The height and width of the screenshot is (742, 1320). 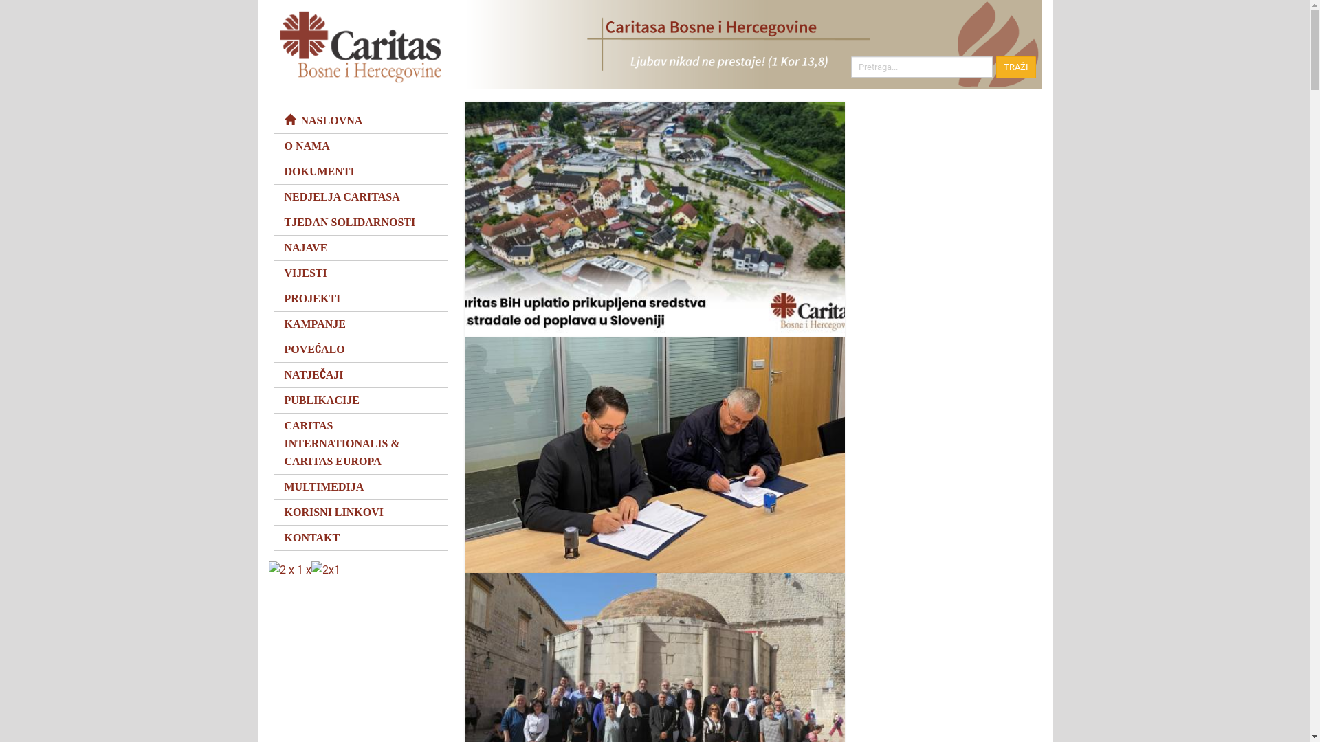 What do you see at coordinates (360, 324) in the screenshot?
I see `KAMPANJE` at bounding box center [360, 324].